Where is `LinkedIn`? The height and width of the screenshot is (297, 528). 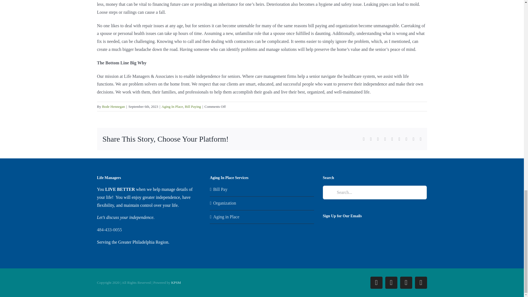
LinkedIn is located at coordinates (391, 282).